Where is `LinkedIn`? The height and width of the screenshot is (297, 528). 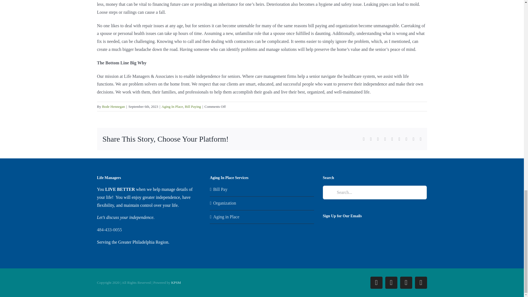
LinkedIn is located at coordinates (391, 282).